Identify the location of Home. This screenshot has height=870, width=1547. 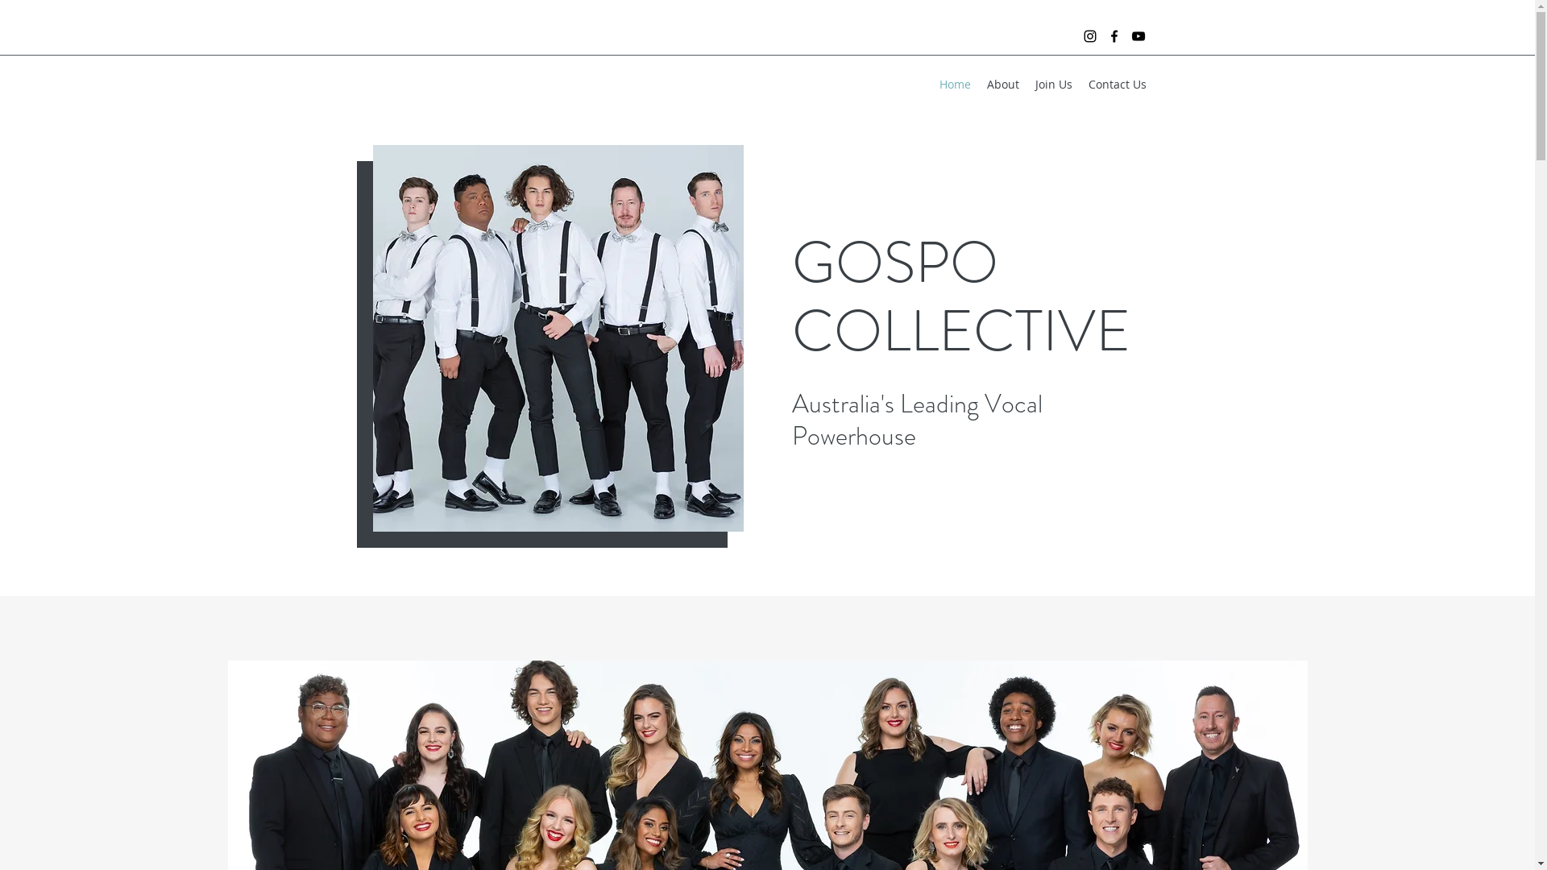
(956, 85).